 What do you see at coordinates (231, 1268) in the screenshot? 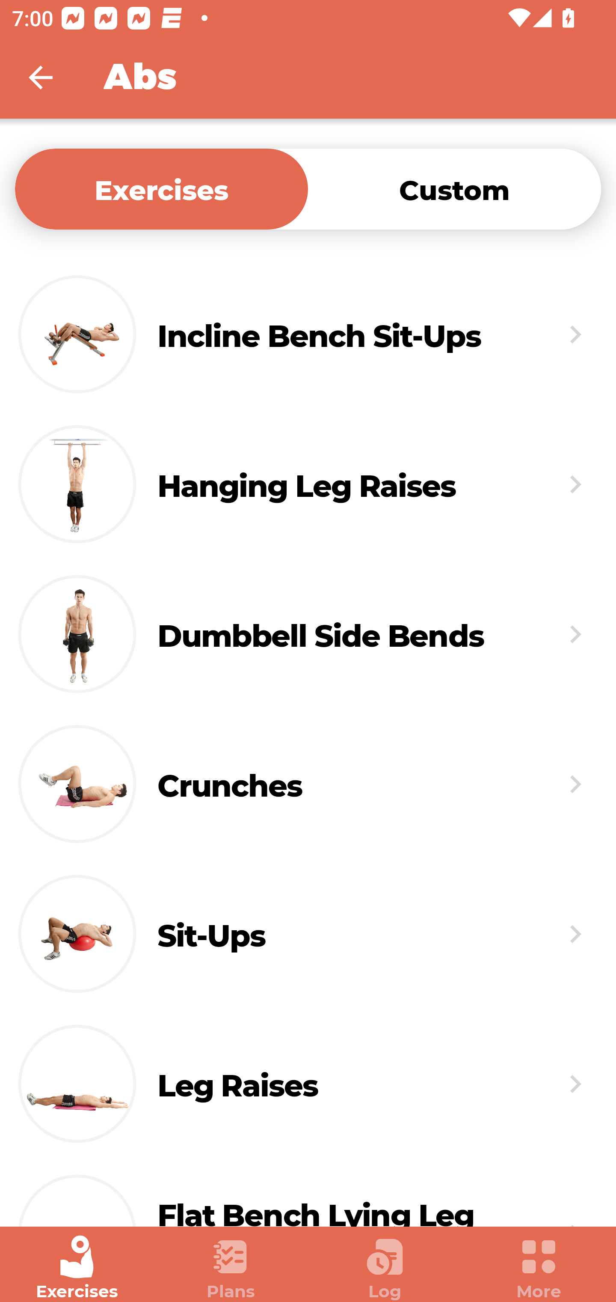
I see `Plans` at bounding box center [231, 1268].